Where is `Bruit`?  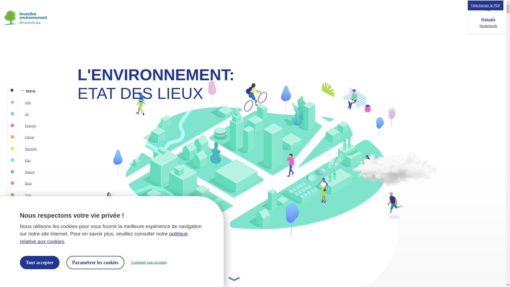
Bruit is located at coordinates (35, 183).